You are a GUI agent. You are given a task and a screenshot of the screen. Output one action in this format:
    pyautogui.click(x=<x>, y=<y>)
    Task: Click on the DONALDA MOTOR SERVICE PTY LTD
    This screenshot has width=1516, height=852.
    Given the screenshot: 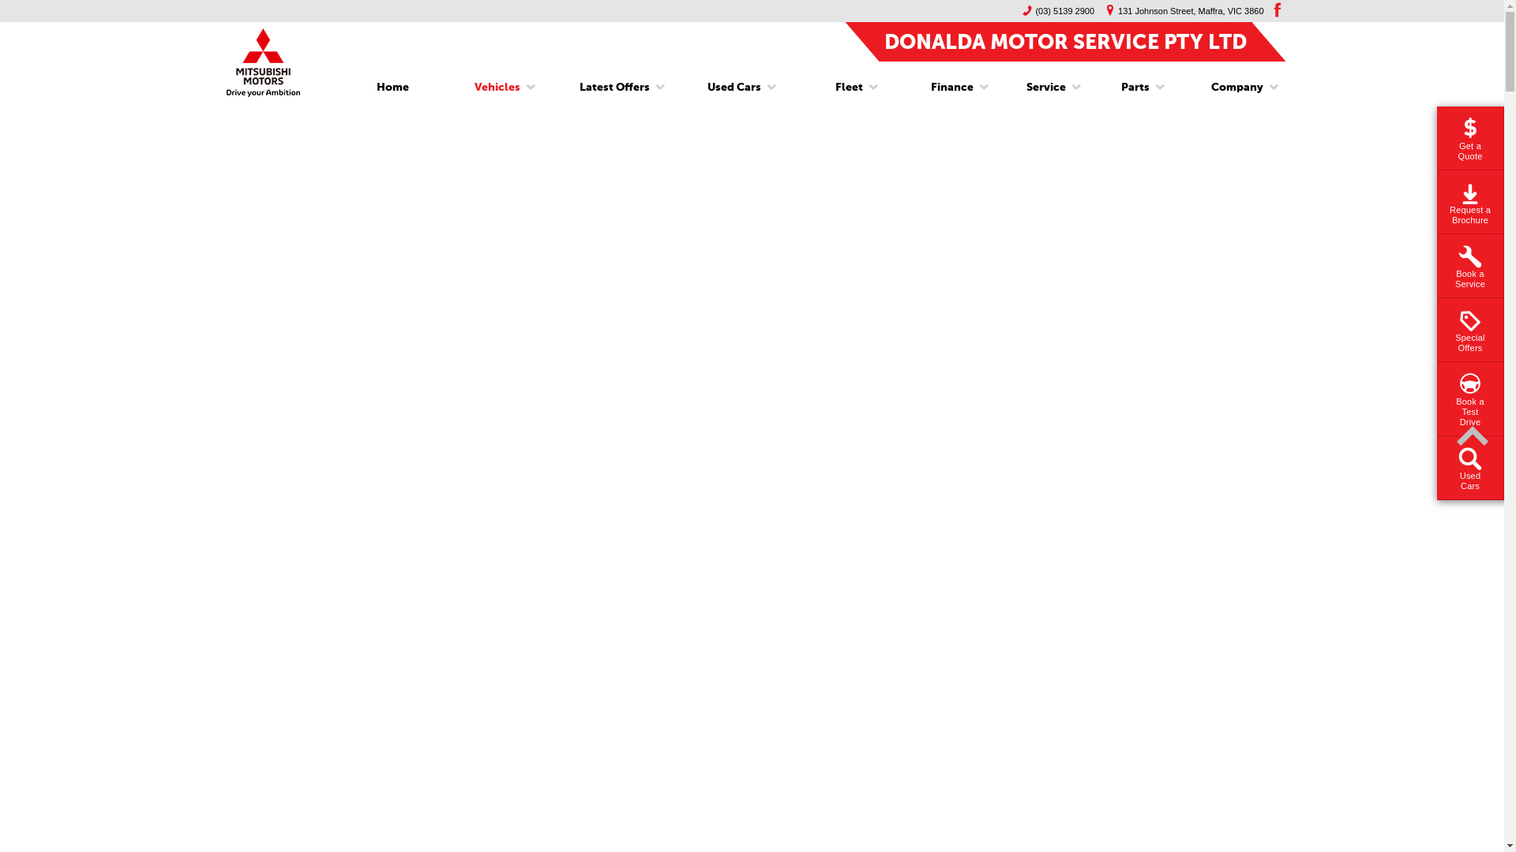 What is the action you would take?
    pyautogui.click(x=1066, y=41)
    